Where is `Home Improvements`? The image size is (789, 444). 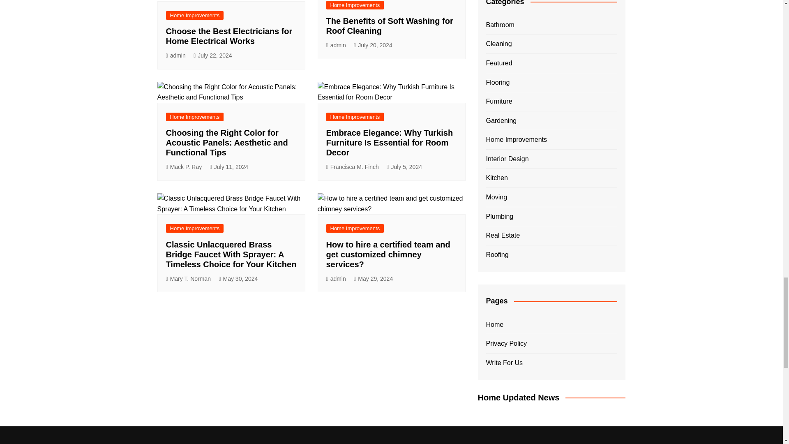 Home Improvements is located at coordinates (195, 15).